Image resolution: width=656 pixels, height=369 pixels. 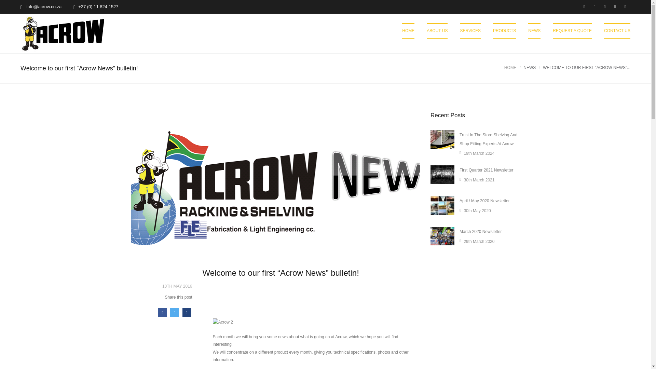 I want to click on SERVICES, so click(x=470, y=31).